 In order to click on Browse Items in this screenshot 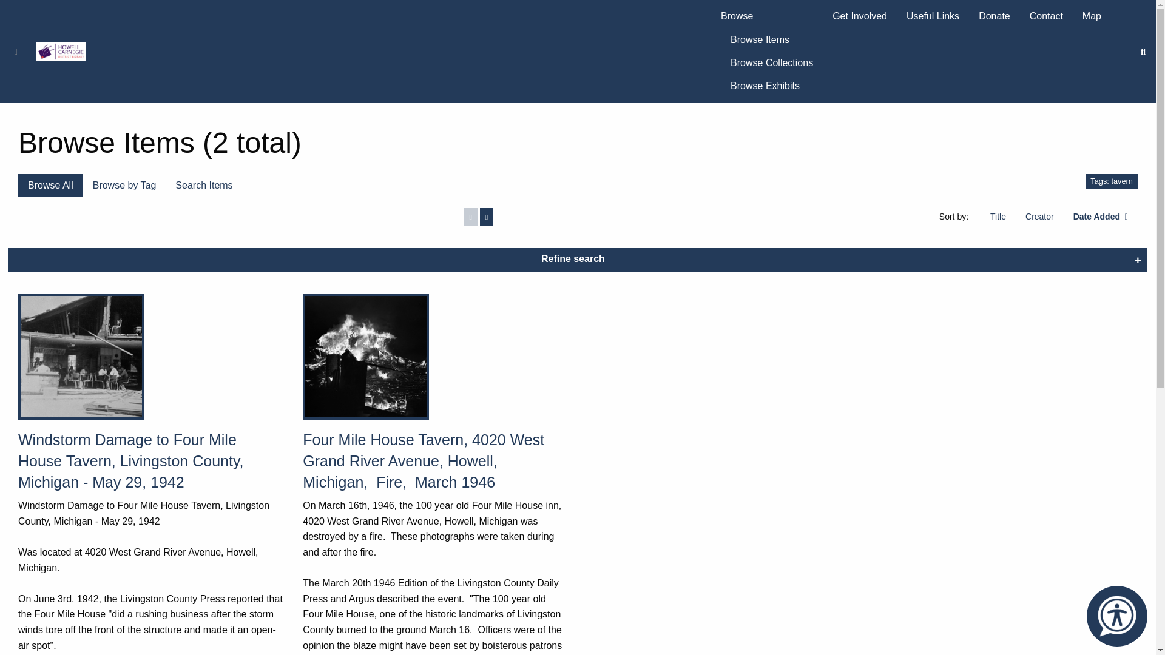, I will do `click(772, 39)`.